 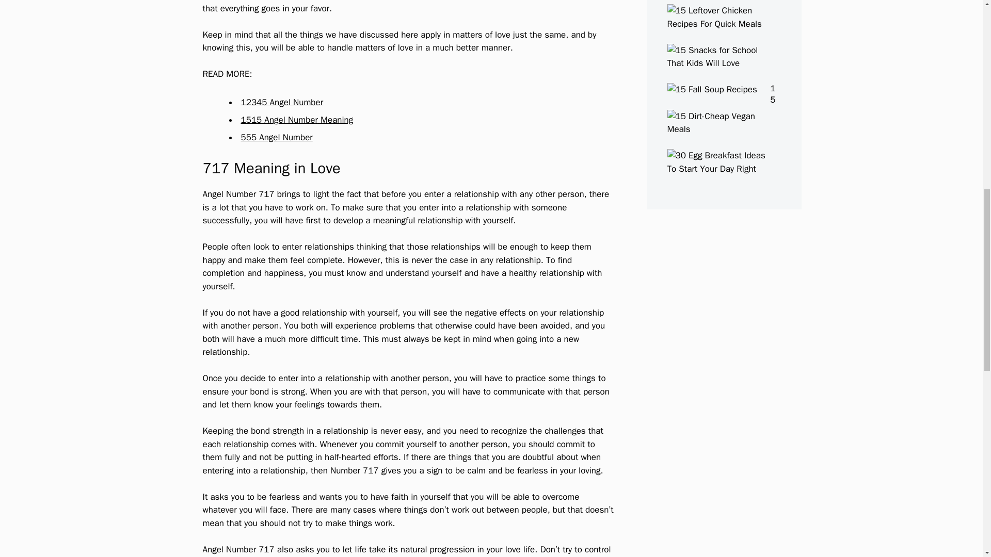 What do you see at coordinates (712, 89) in the screenshot?
I see `15 Fall Soup Recipes` at bounding box center [712, 89].